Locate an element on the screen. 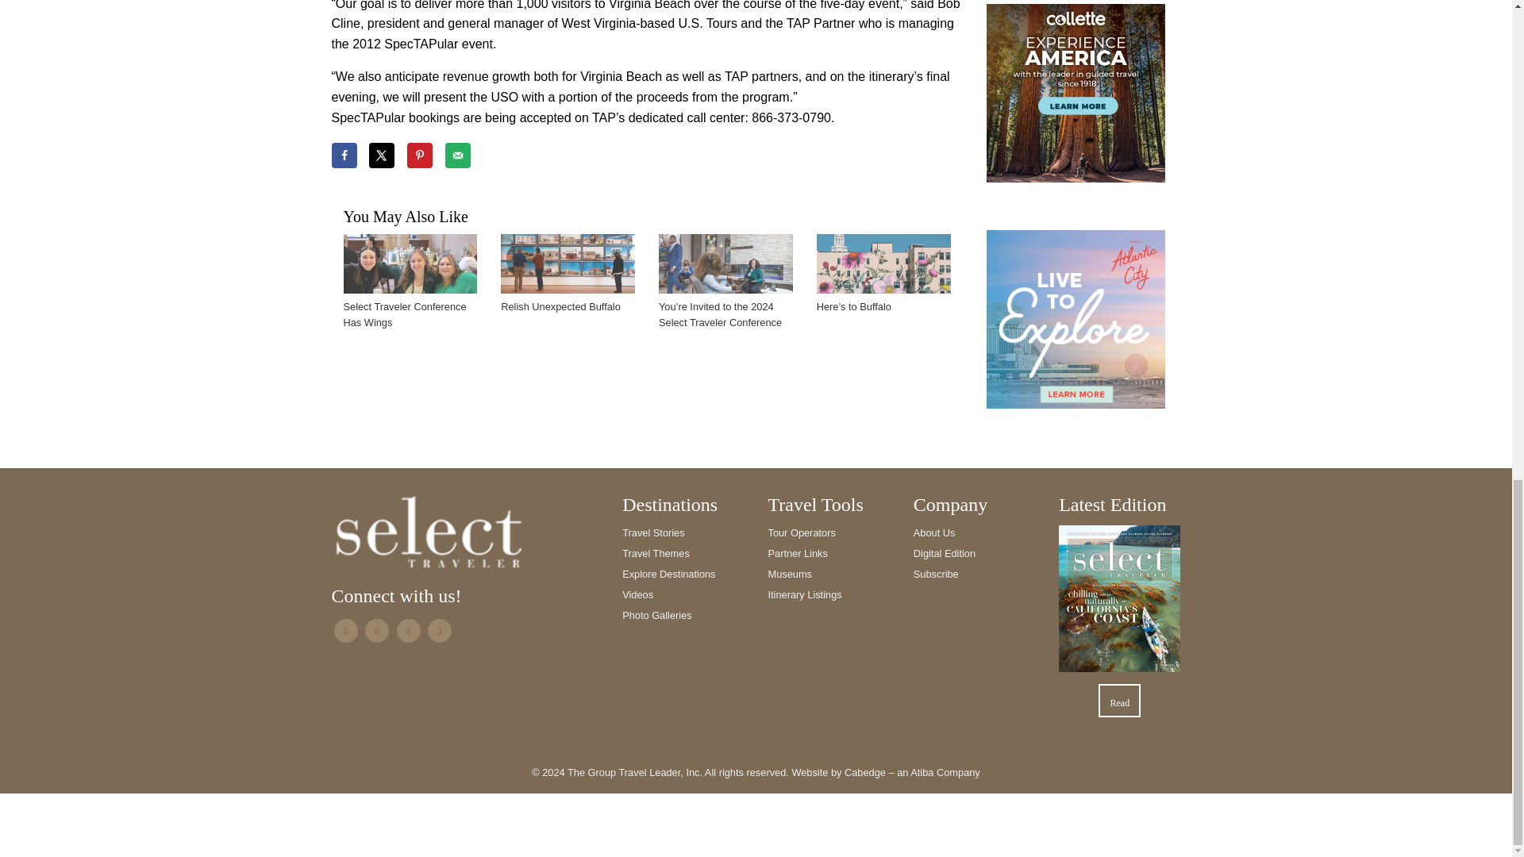  Share on Facebook is located at coordinates (344, 156).